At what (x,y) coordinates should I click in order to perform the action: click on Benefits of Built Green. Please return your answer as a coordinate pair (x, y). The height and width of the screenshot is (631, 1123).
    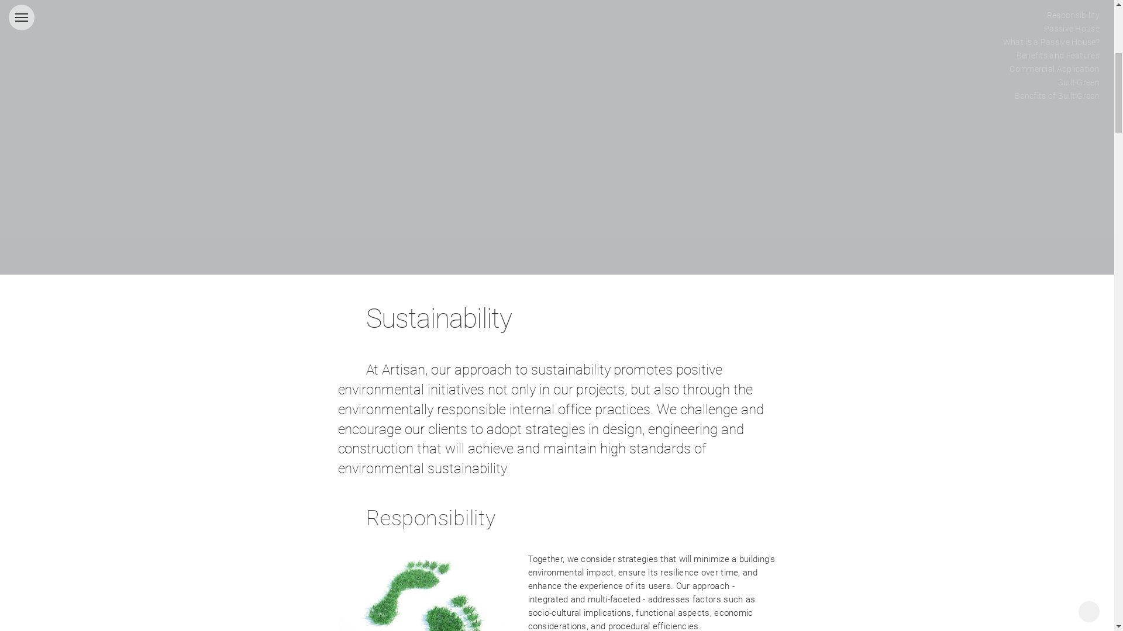
    Looking at the image, I should click on (1057, 452).